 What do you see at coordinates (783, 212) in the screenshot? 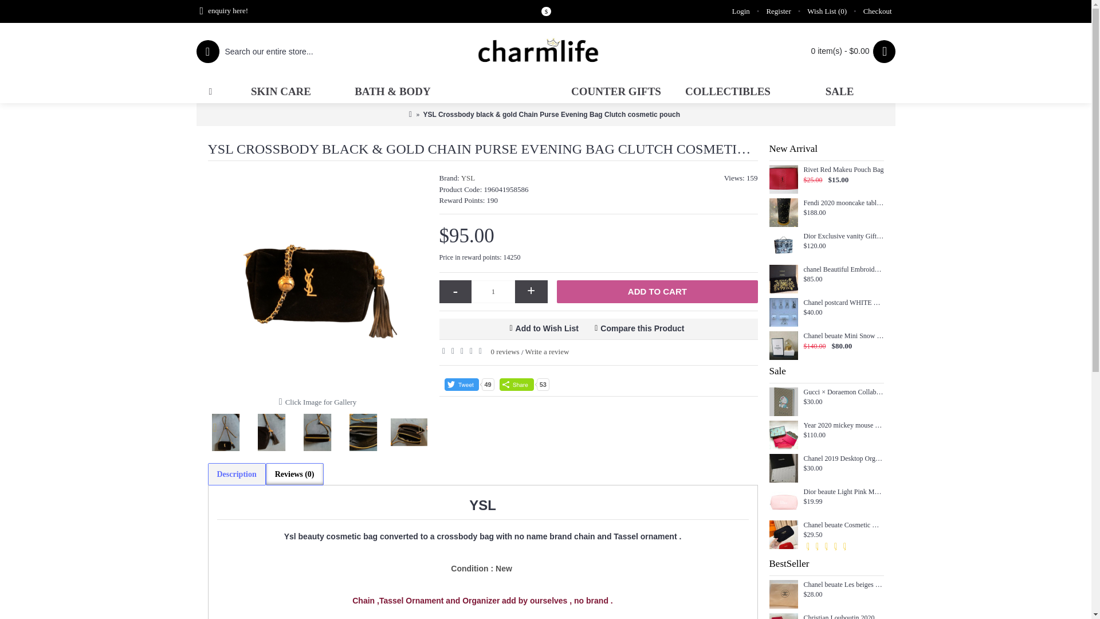
I see `Fendi 2020 mooncake table lamp ` at bounding box center [783, 212].